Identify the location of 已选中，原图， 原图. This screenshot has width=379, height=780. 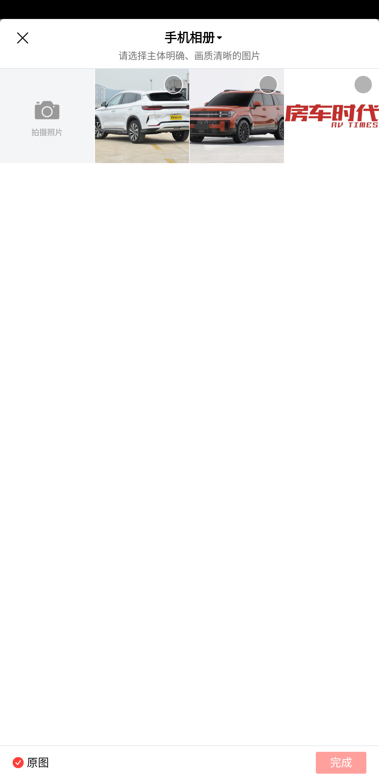
(24, 763).